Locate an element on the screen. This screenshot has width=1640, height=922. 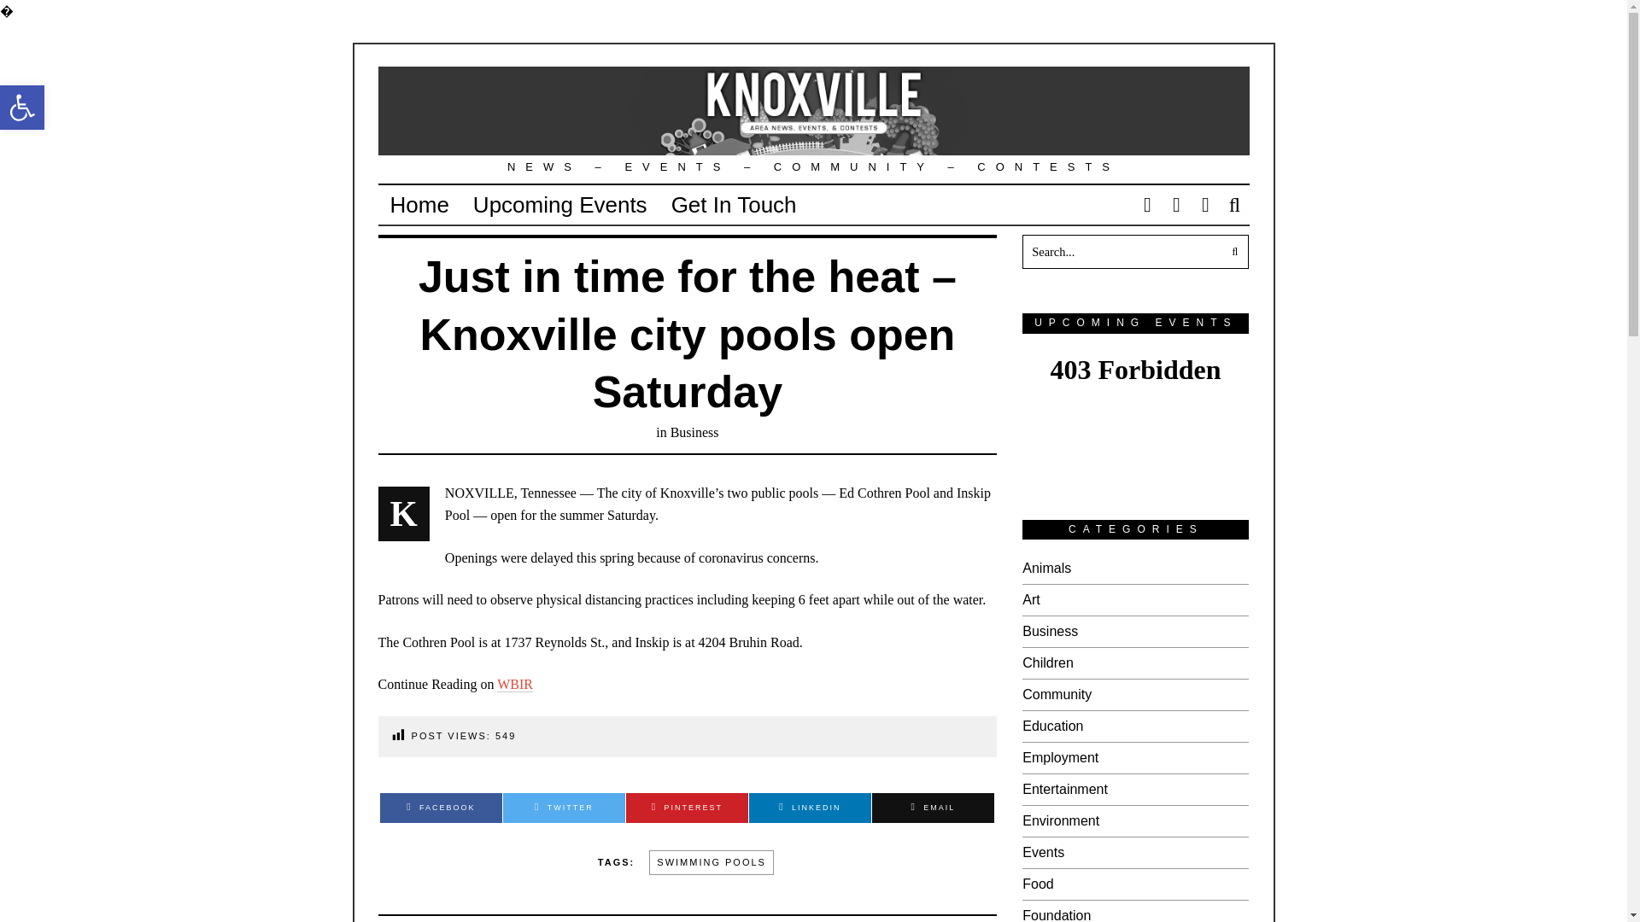
Email is located at coordinates (933, 808).